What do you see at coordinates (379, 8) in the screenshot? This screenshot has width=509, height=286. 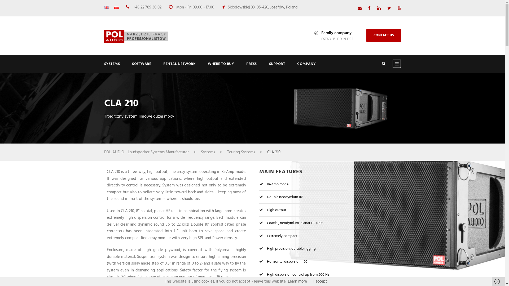 I see `linkedin` at bounding box center [379, 8].